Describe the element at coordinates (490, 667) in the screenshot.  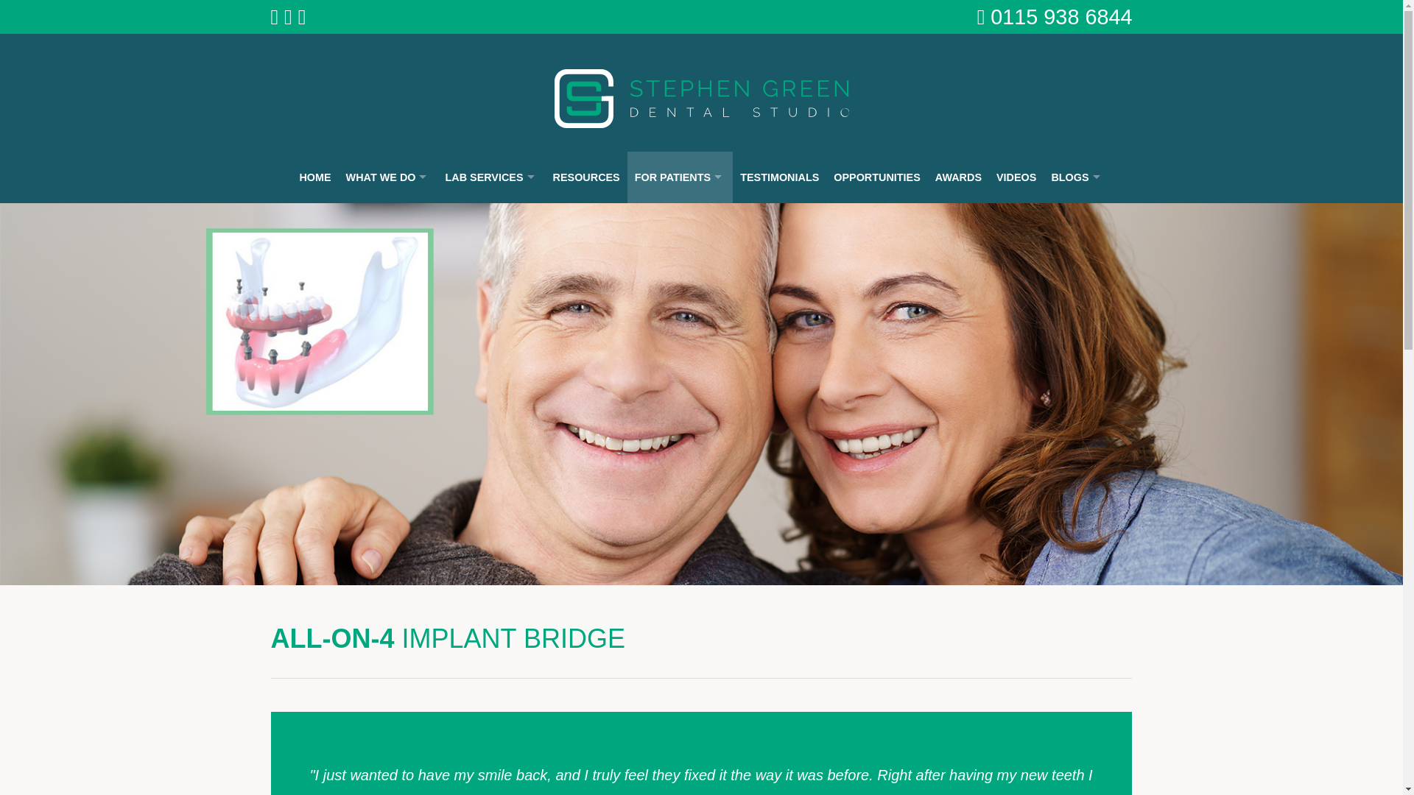
I see `TRAINING AT STEPHEN GREEN DENTAL STUDIO ACADEMY` at that location.